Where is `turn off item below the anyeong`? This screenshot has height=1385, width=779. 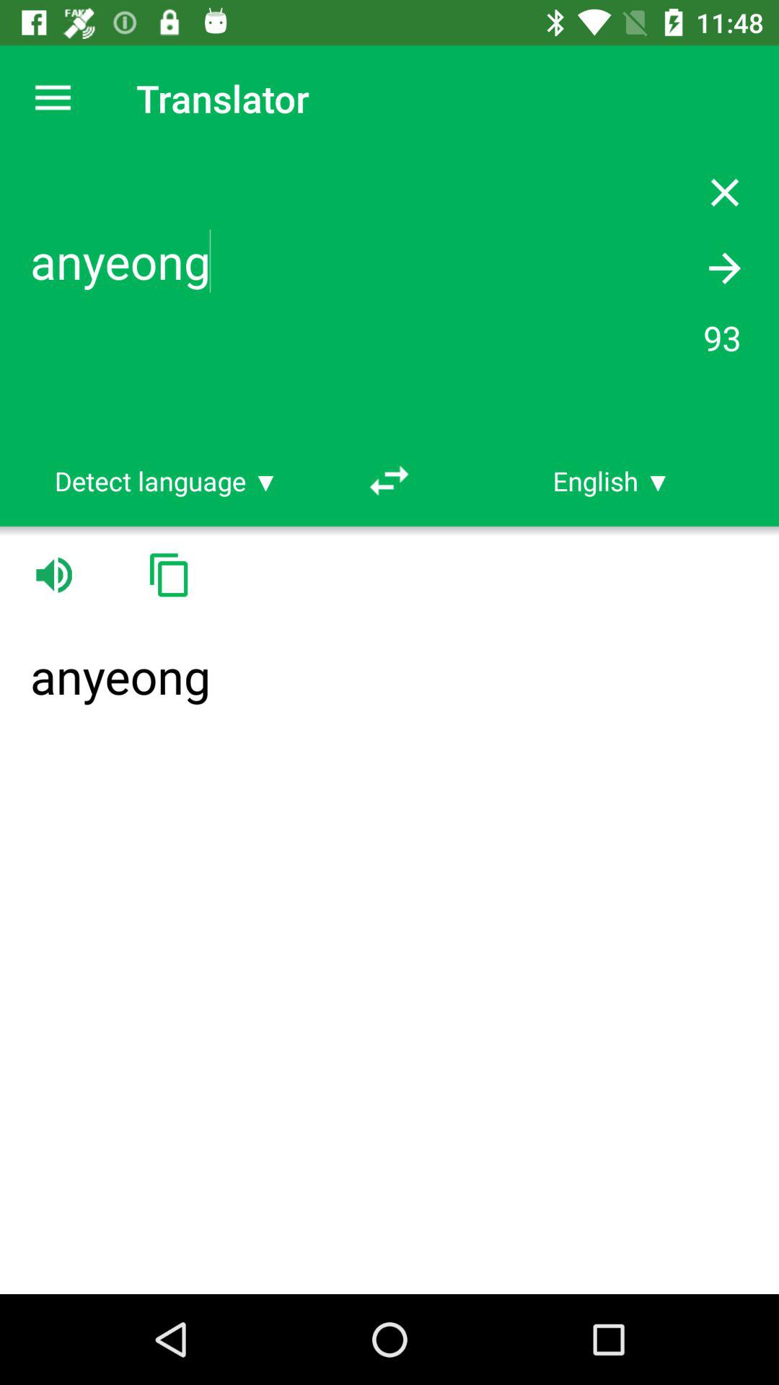 turn off item below the anyeong is located at coordinates (167, 480).